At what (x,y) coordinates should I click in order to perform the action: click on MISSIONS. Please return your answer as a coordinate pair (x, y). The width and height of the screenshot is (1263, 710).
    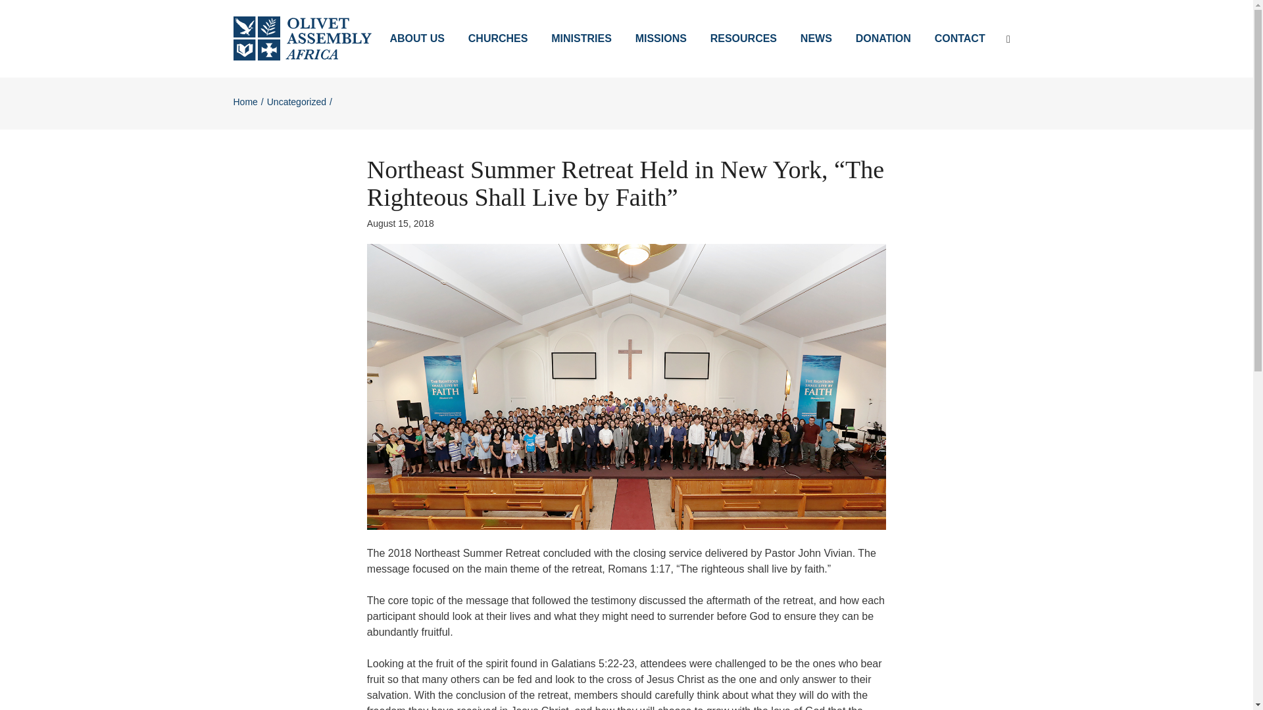
    Looking at the image, I should click on (660, 38).